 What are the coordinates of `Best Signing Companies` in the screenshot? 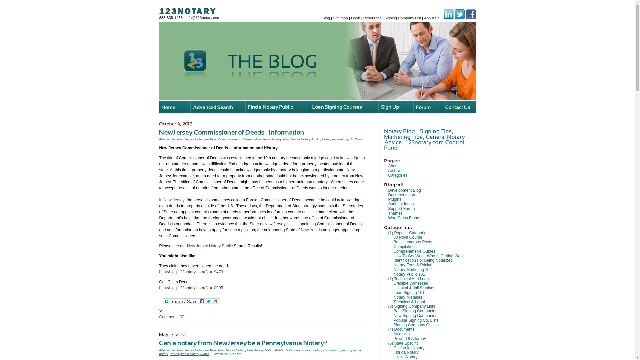 It's located at (415, 311).